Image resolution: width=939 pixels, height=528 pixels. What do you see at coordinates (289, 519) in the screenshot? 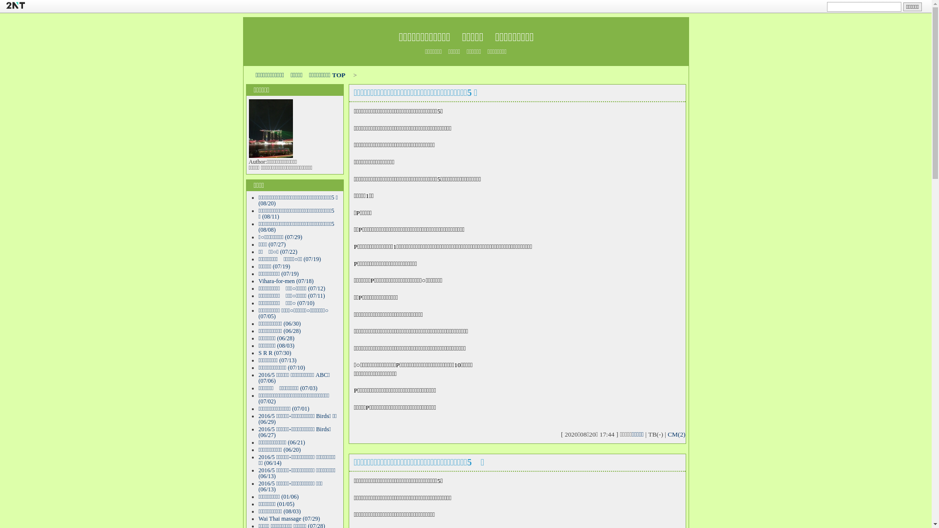
I see `Wai Thai massage (07/29)` at bounding box center [289, 519].